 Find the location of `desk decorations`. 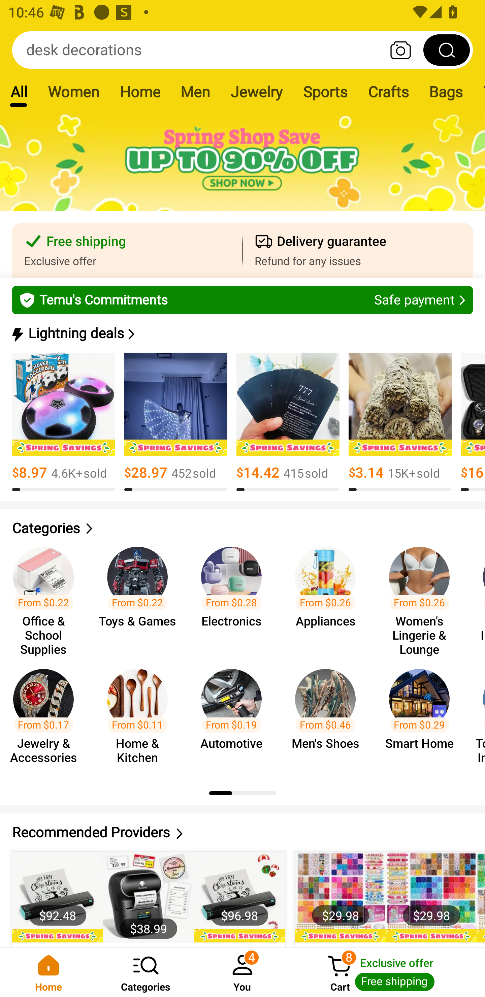

desk decorations is located at coordinates (243, 50).